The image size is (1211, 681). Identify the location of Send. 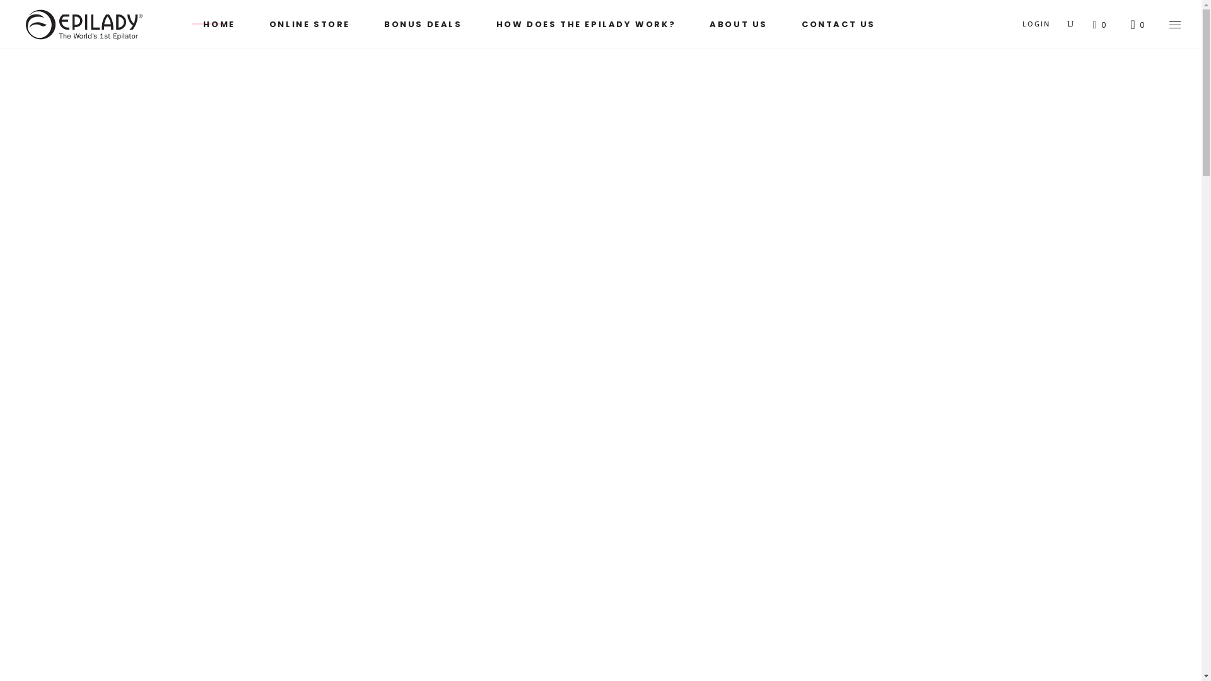
(574, 387).